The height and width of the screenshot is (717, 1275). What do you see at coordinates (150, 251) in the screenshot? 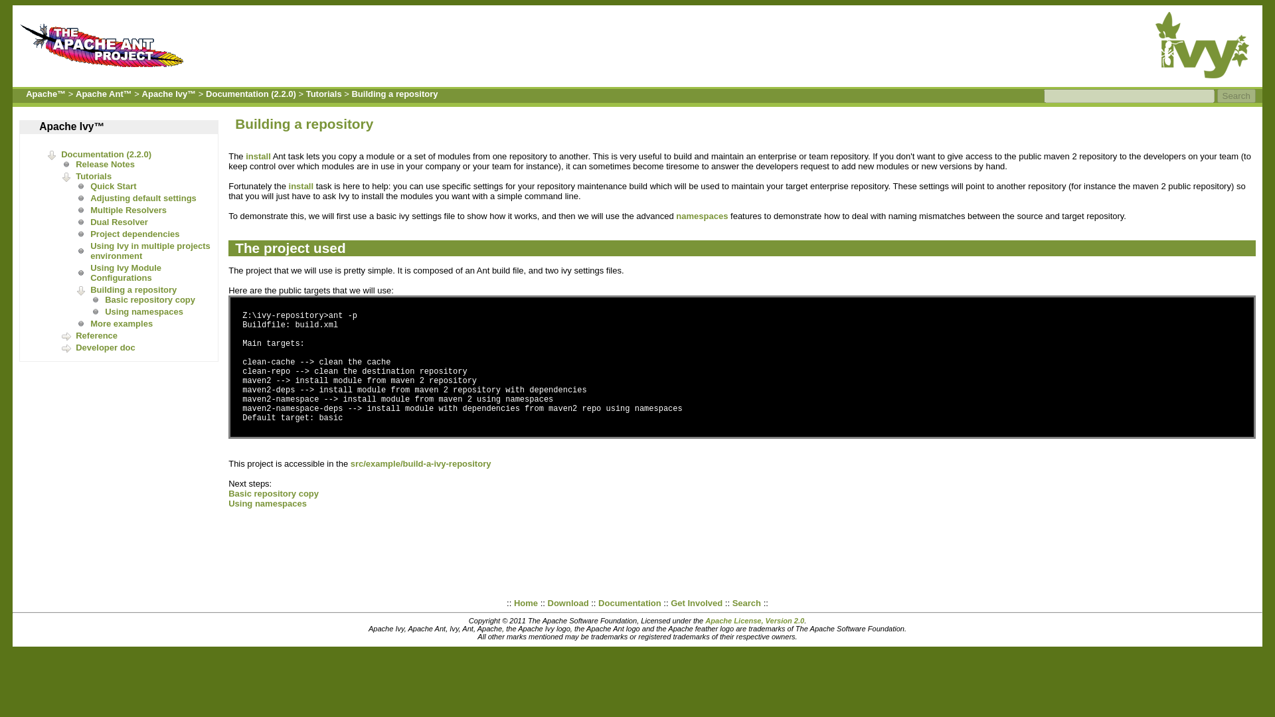
I see `Using Ivy in multiple projects environment` at bounding box center [150, 251].